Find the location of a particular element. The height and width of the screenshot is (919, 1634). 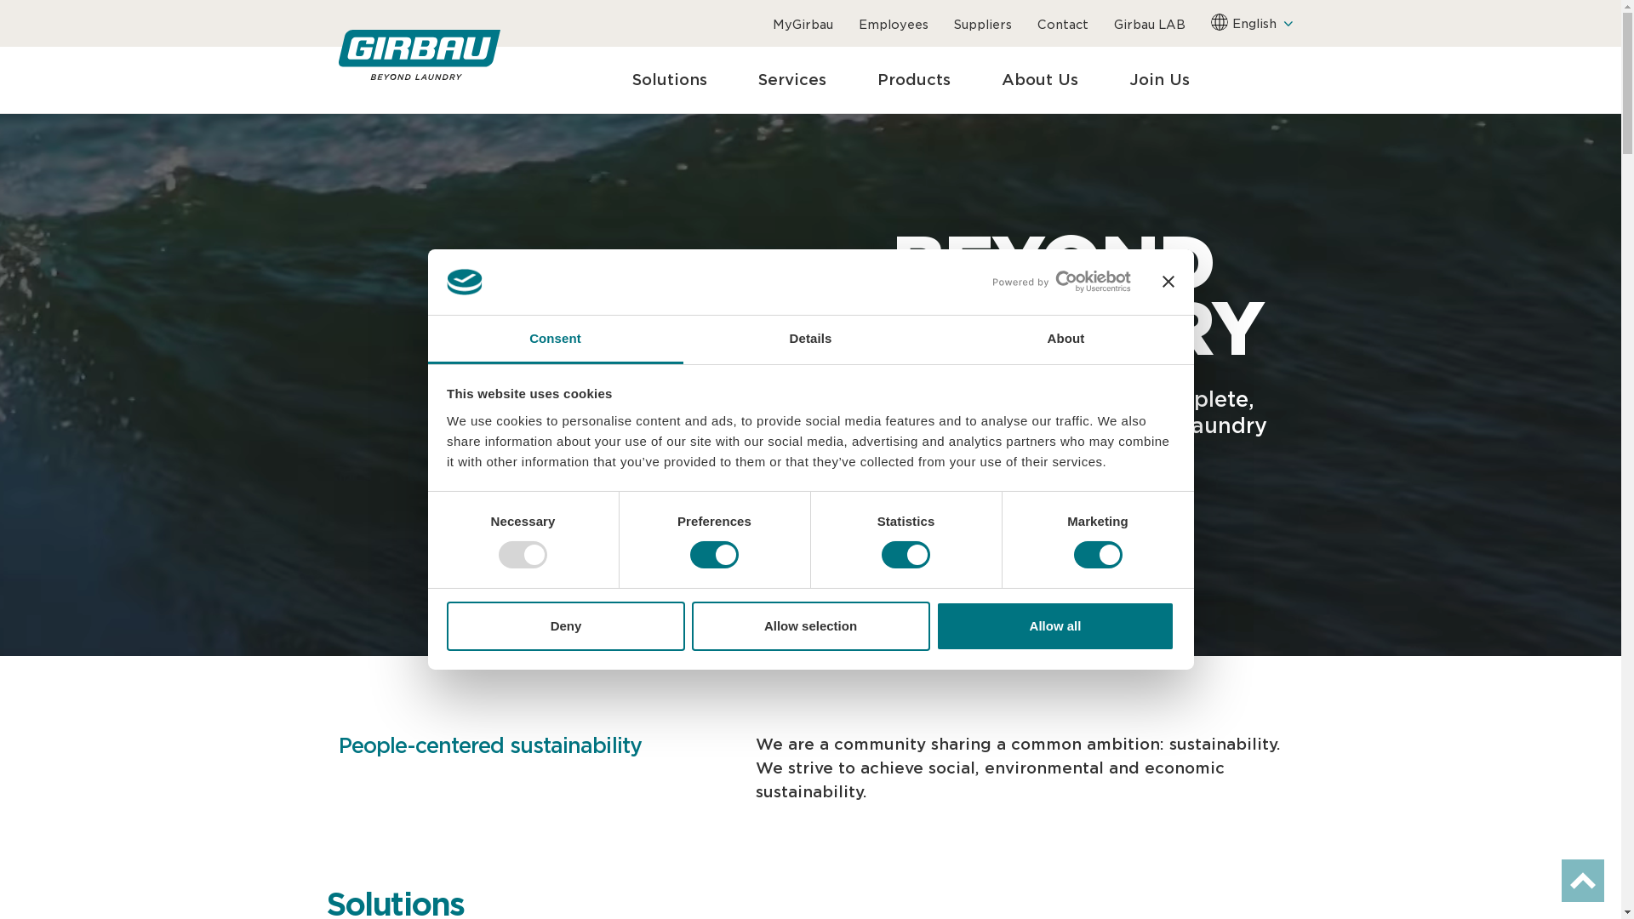

English is located at coordinates (1219, 22).